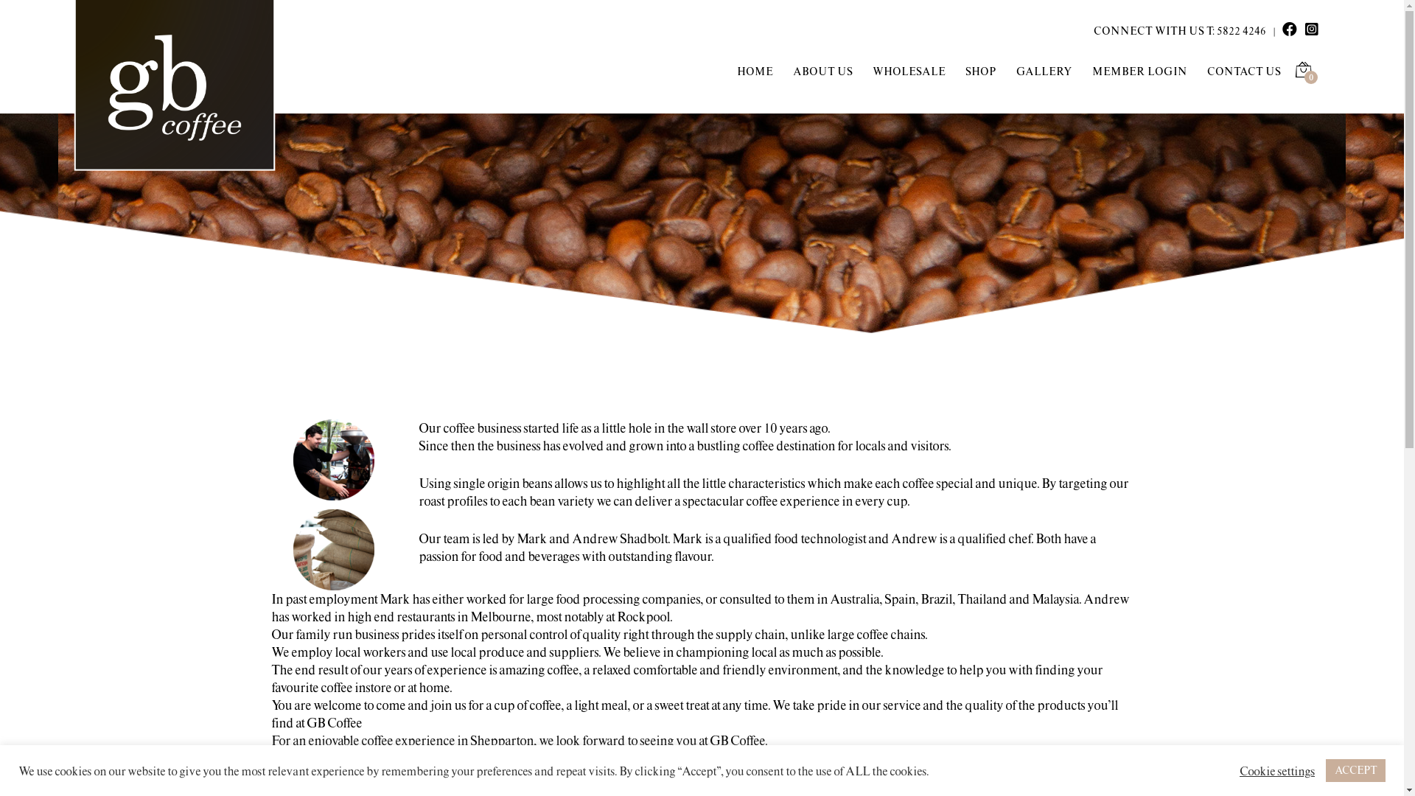  I want to click on My account, so click(1075, 495).